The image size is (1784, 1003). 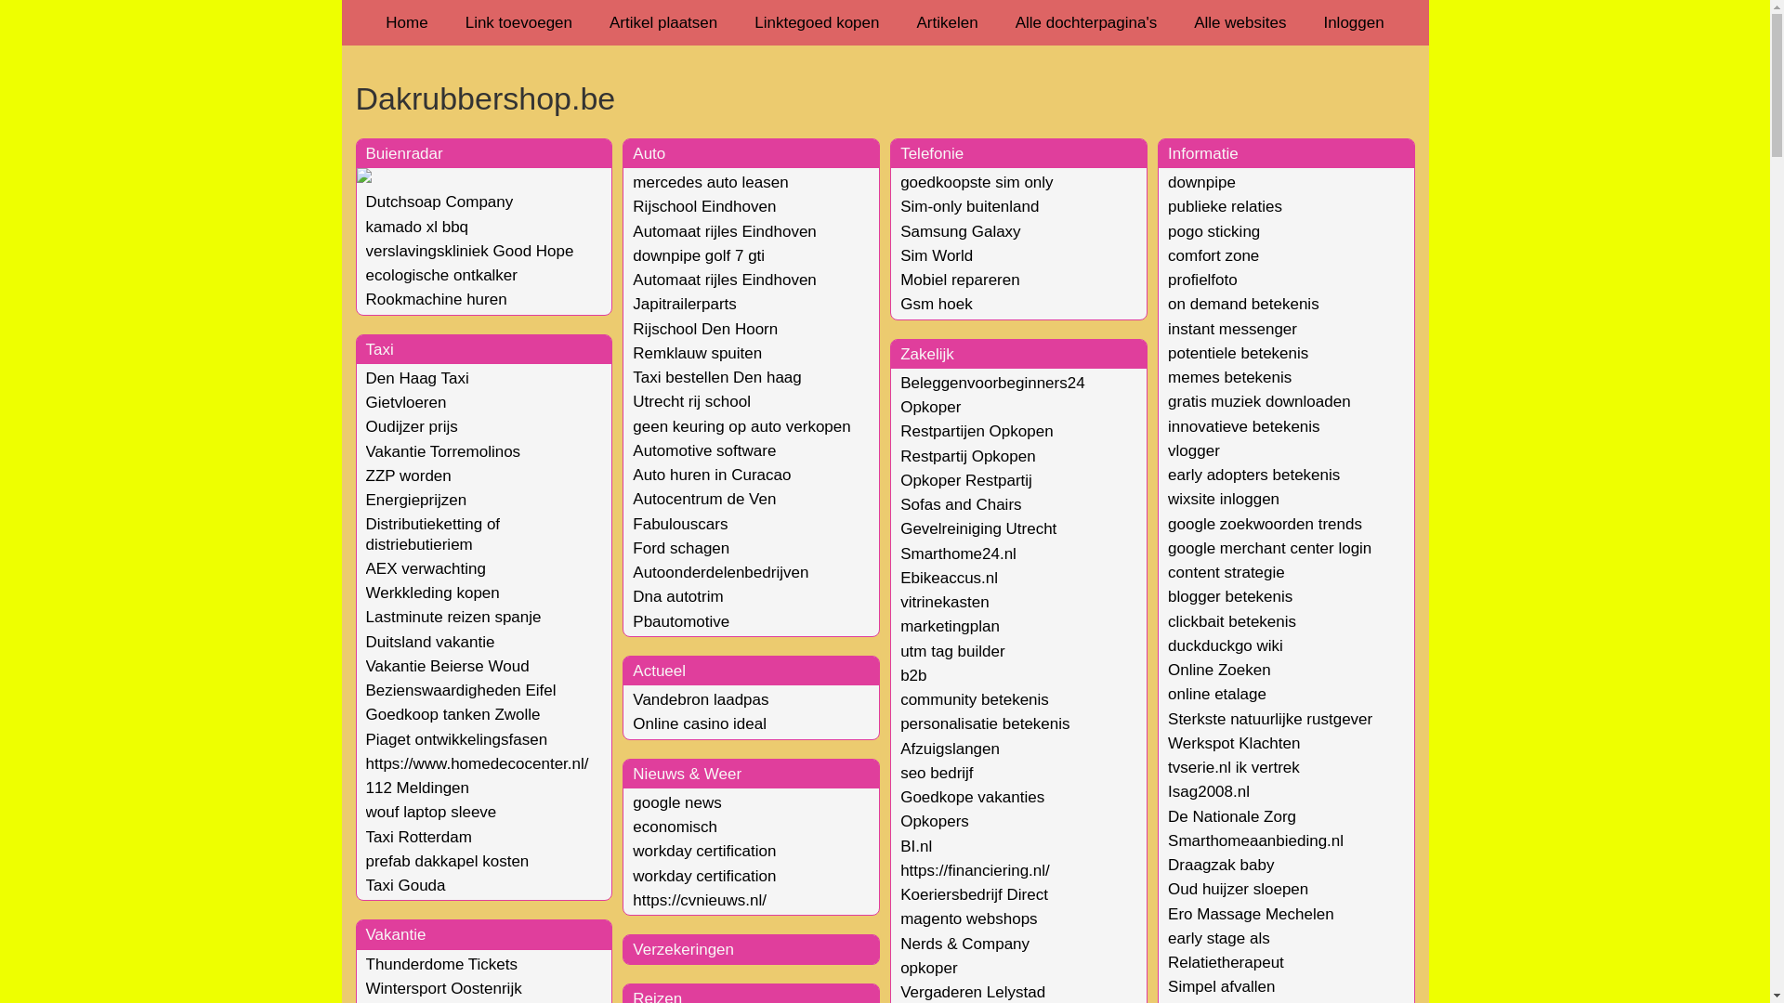 I want to click on Vakantie, so click(x=396, y=934).